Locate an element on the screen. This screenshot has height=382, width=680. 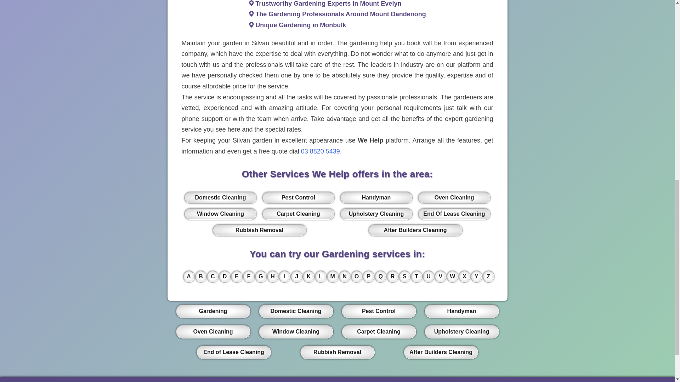
End Of Lease Cleaning is located at coordinates (454, 214).